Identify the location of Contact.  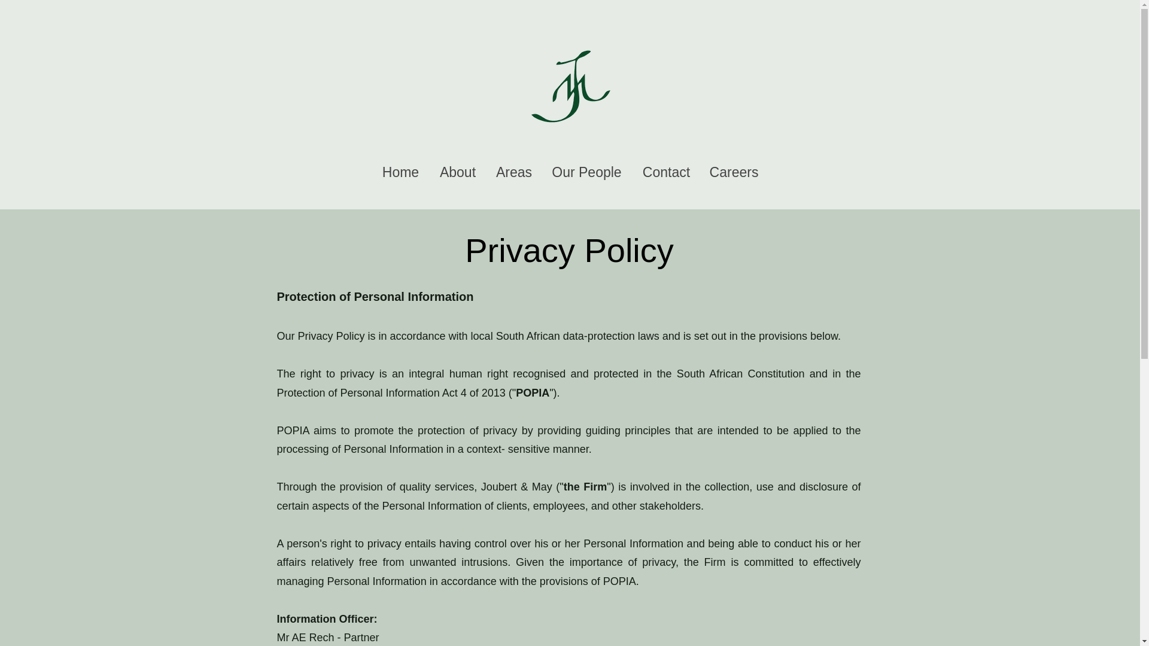
(665, 169).